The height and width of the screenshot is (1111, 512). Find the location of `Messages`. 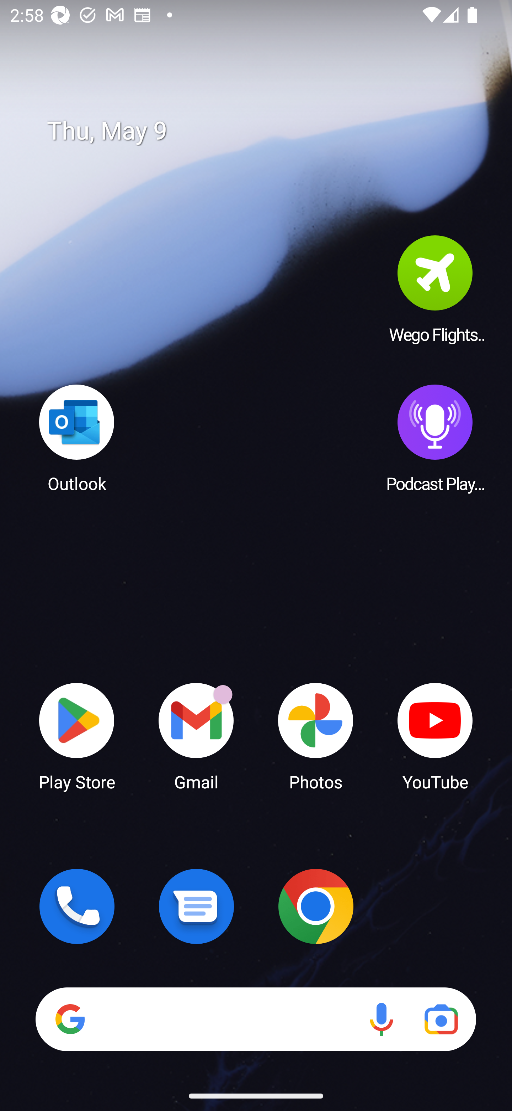

Messages is located at coordinates (196, 906).